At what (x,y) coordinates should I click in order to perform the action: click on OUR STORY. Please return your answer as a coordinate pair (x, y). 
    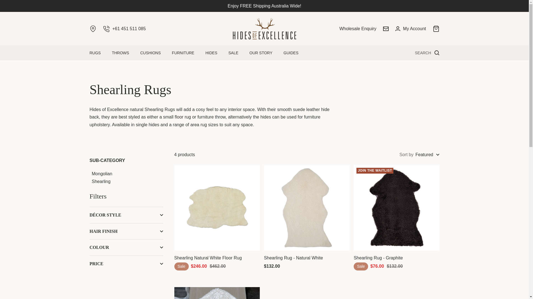
    Looking at the image, I should click on (261, 53).